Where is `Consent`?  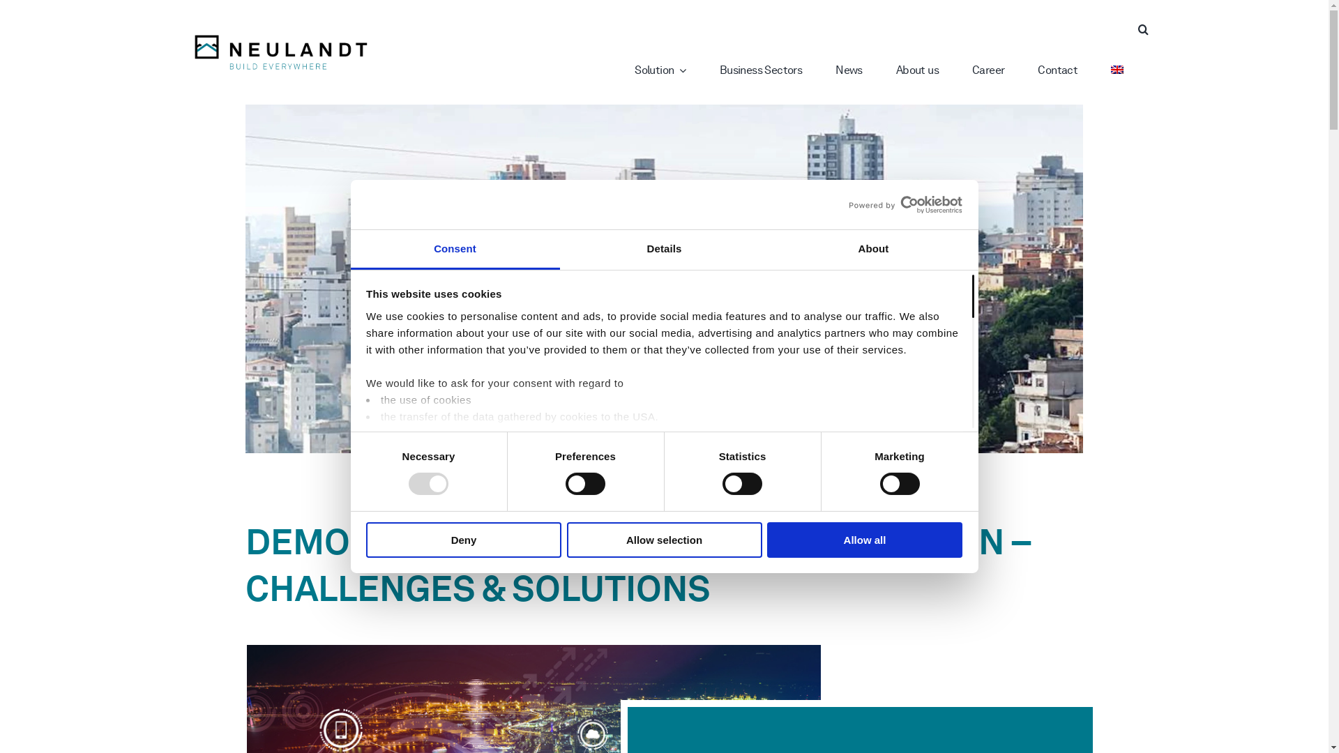 Consent is located at coordinates (455, 250).